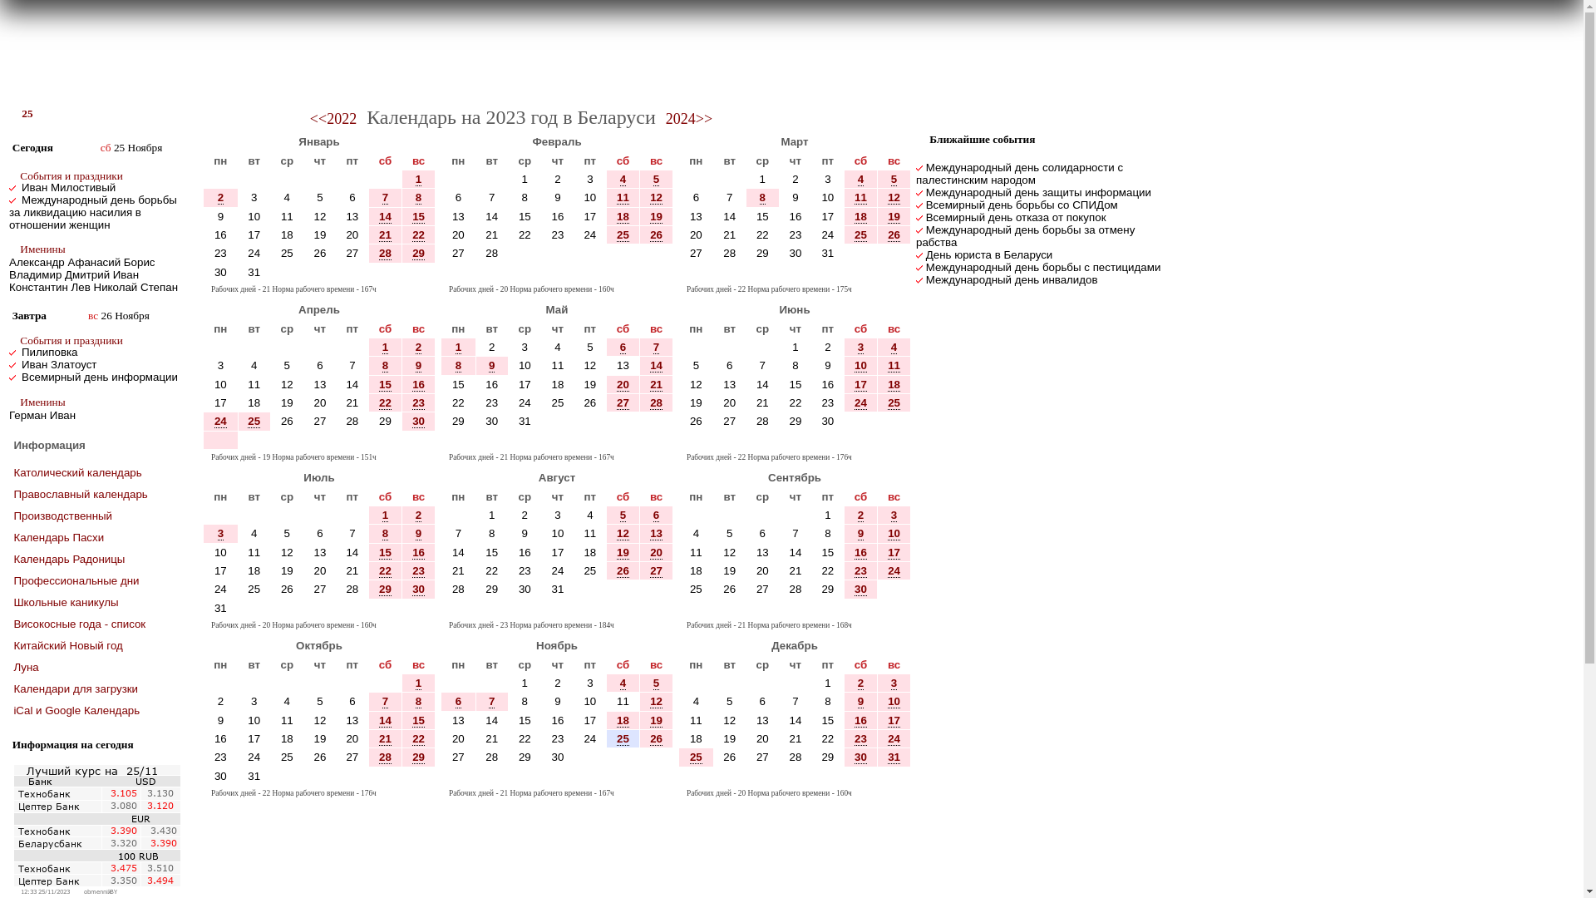  What do you see at coordinates (320, 421) in the screenshot?
I see `27` at bounding box center [320, 421].